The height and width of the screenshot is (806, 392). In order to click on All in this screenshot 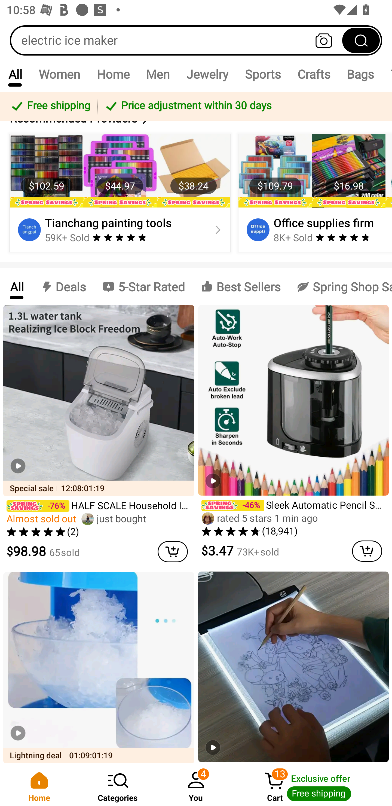, I will do `click(15, 74)`.